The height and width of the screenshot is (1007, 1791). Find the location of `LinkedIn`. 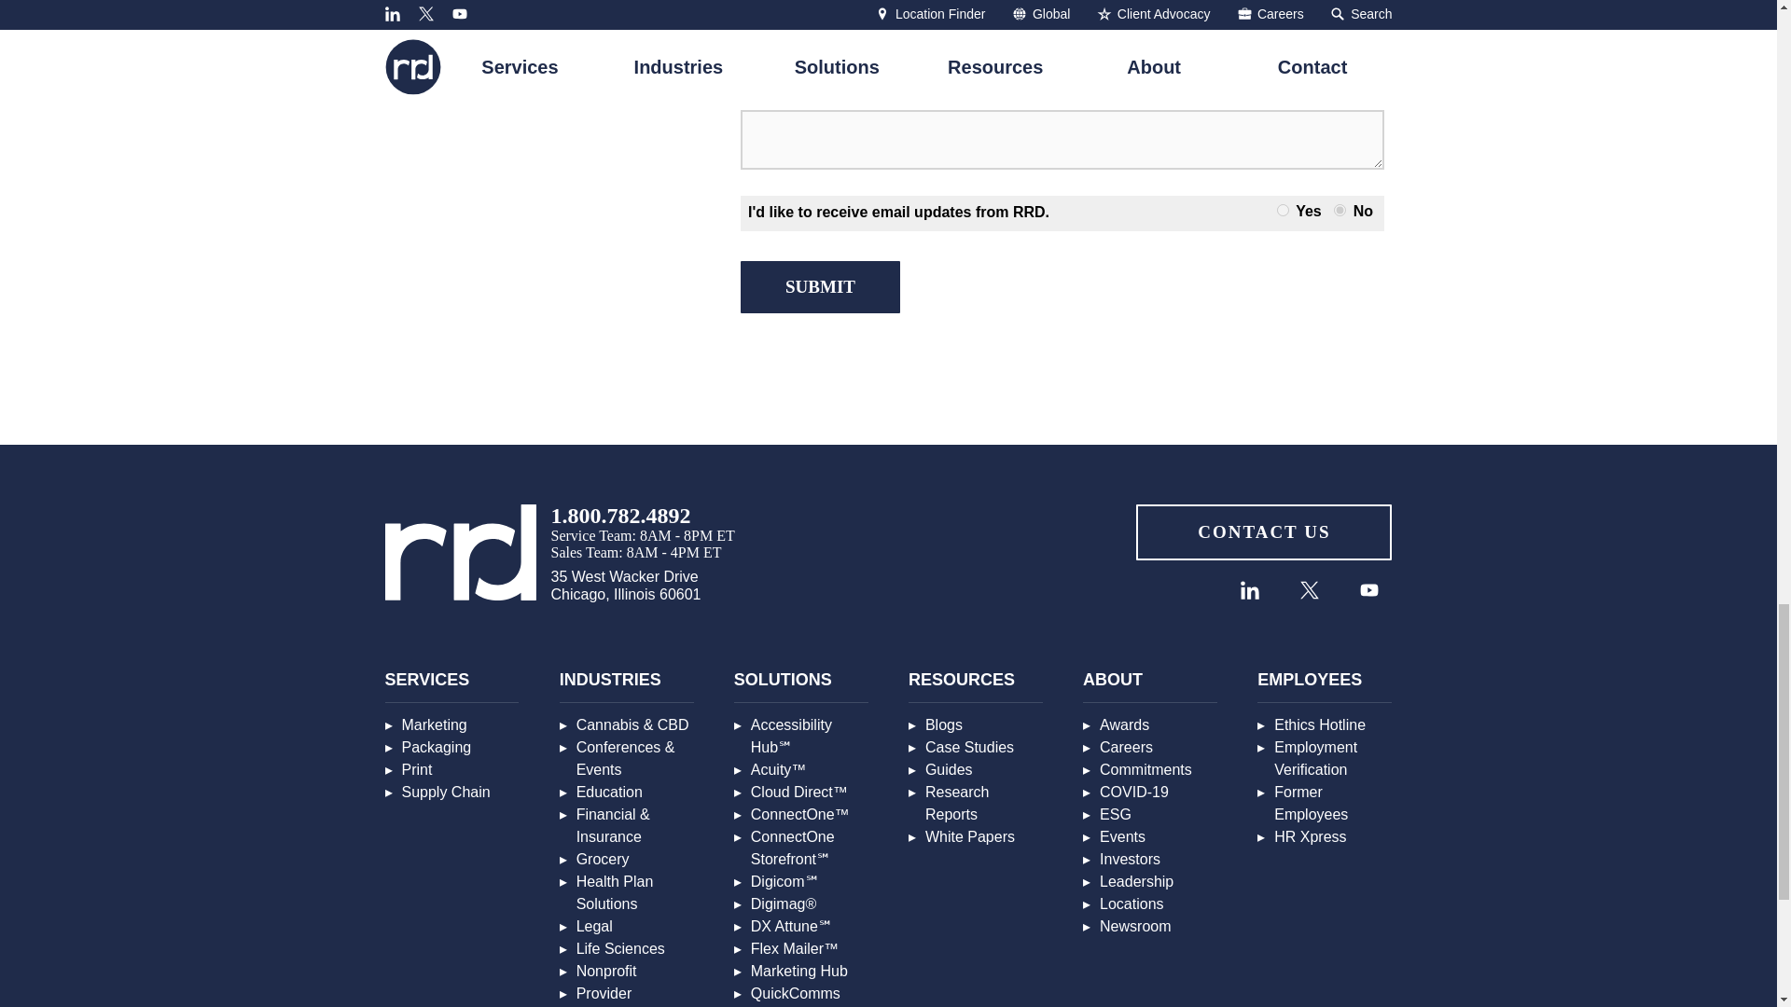

LinkedIn is located at coordinates (1249, 589).